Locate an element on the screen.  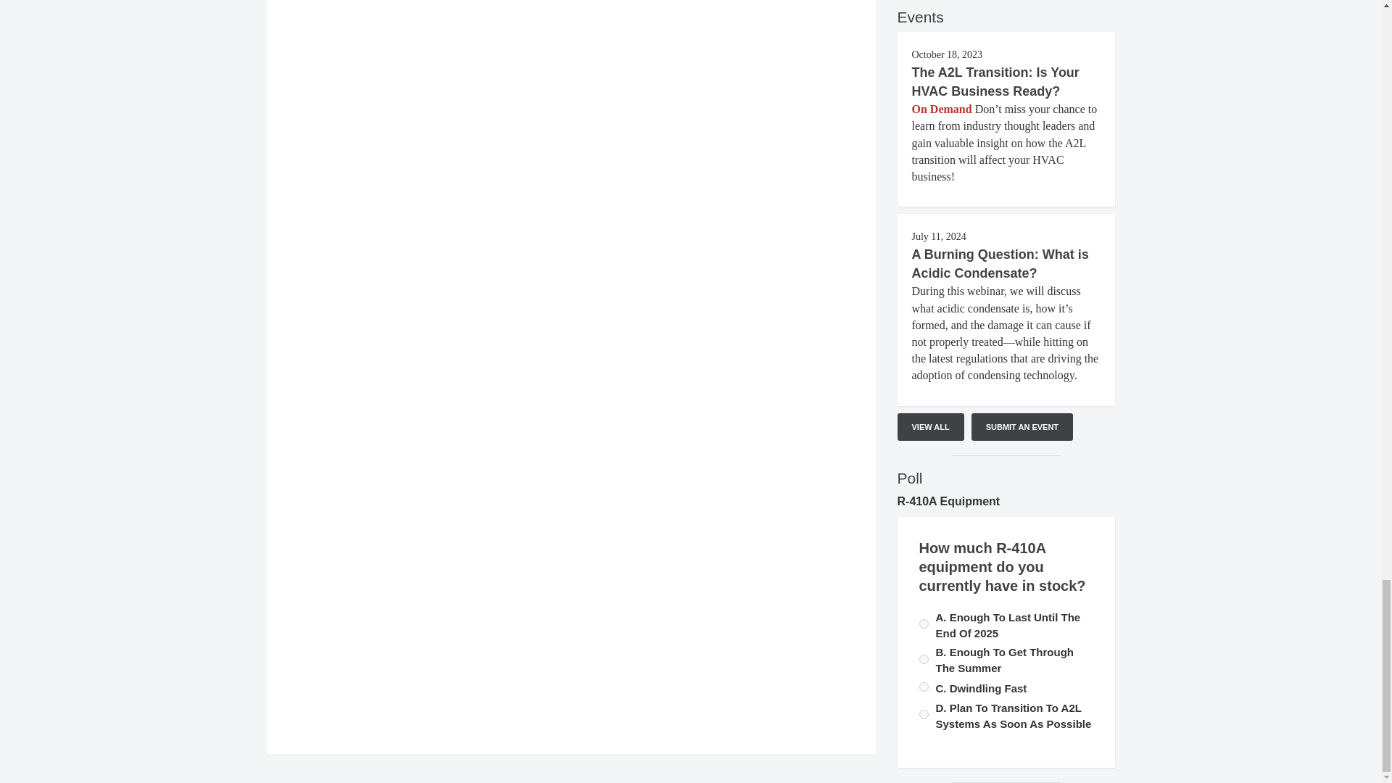
596 is located at coordinates (924, 658).